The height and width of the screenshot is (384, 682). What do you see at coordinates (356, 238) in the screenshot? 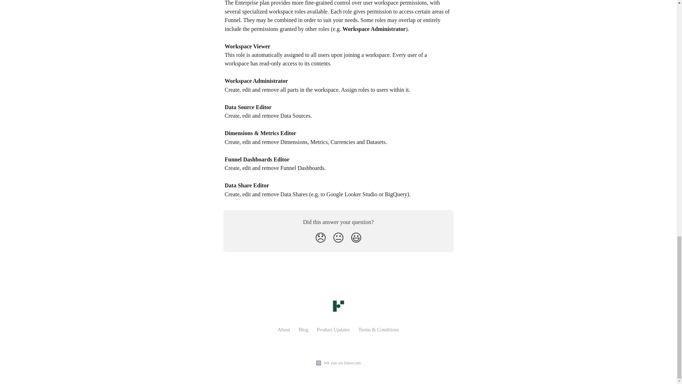
I see `Smiley` at bounding box center [356, 238].